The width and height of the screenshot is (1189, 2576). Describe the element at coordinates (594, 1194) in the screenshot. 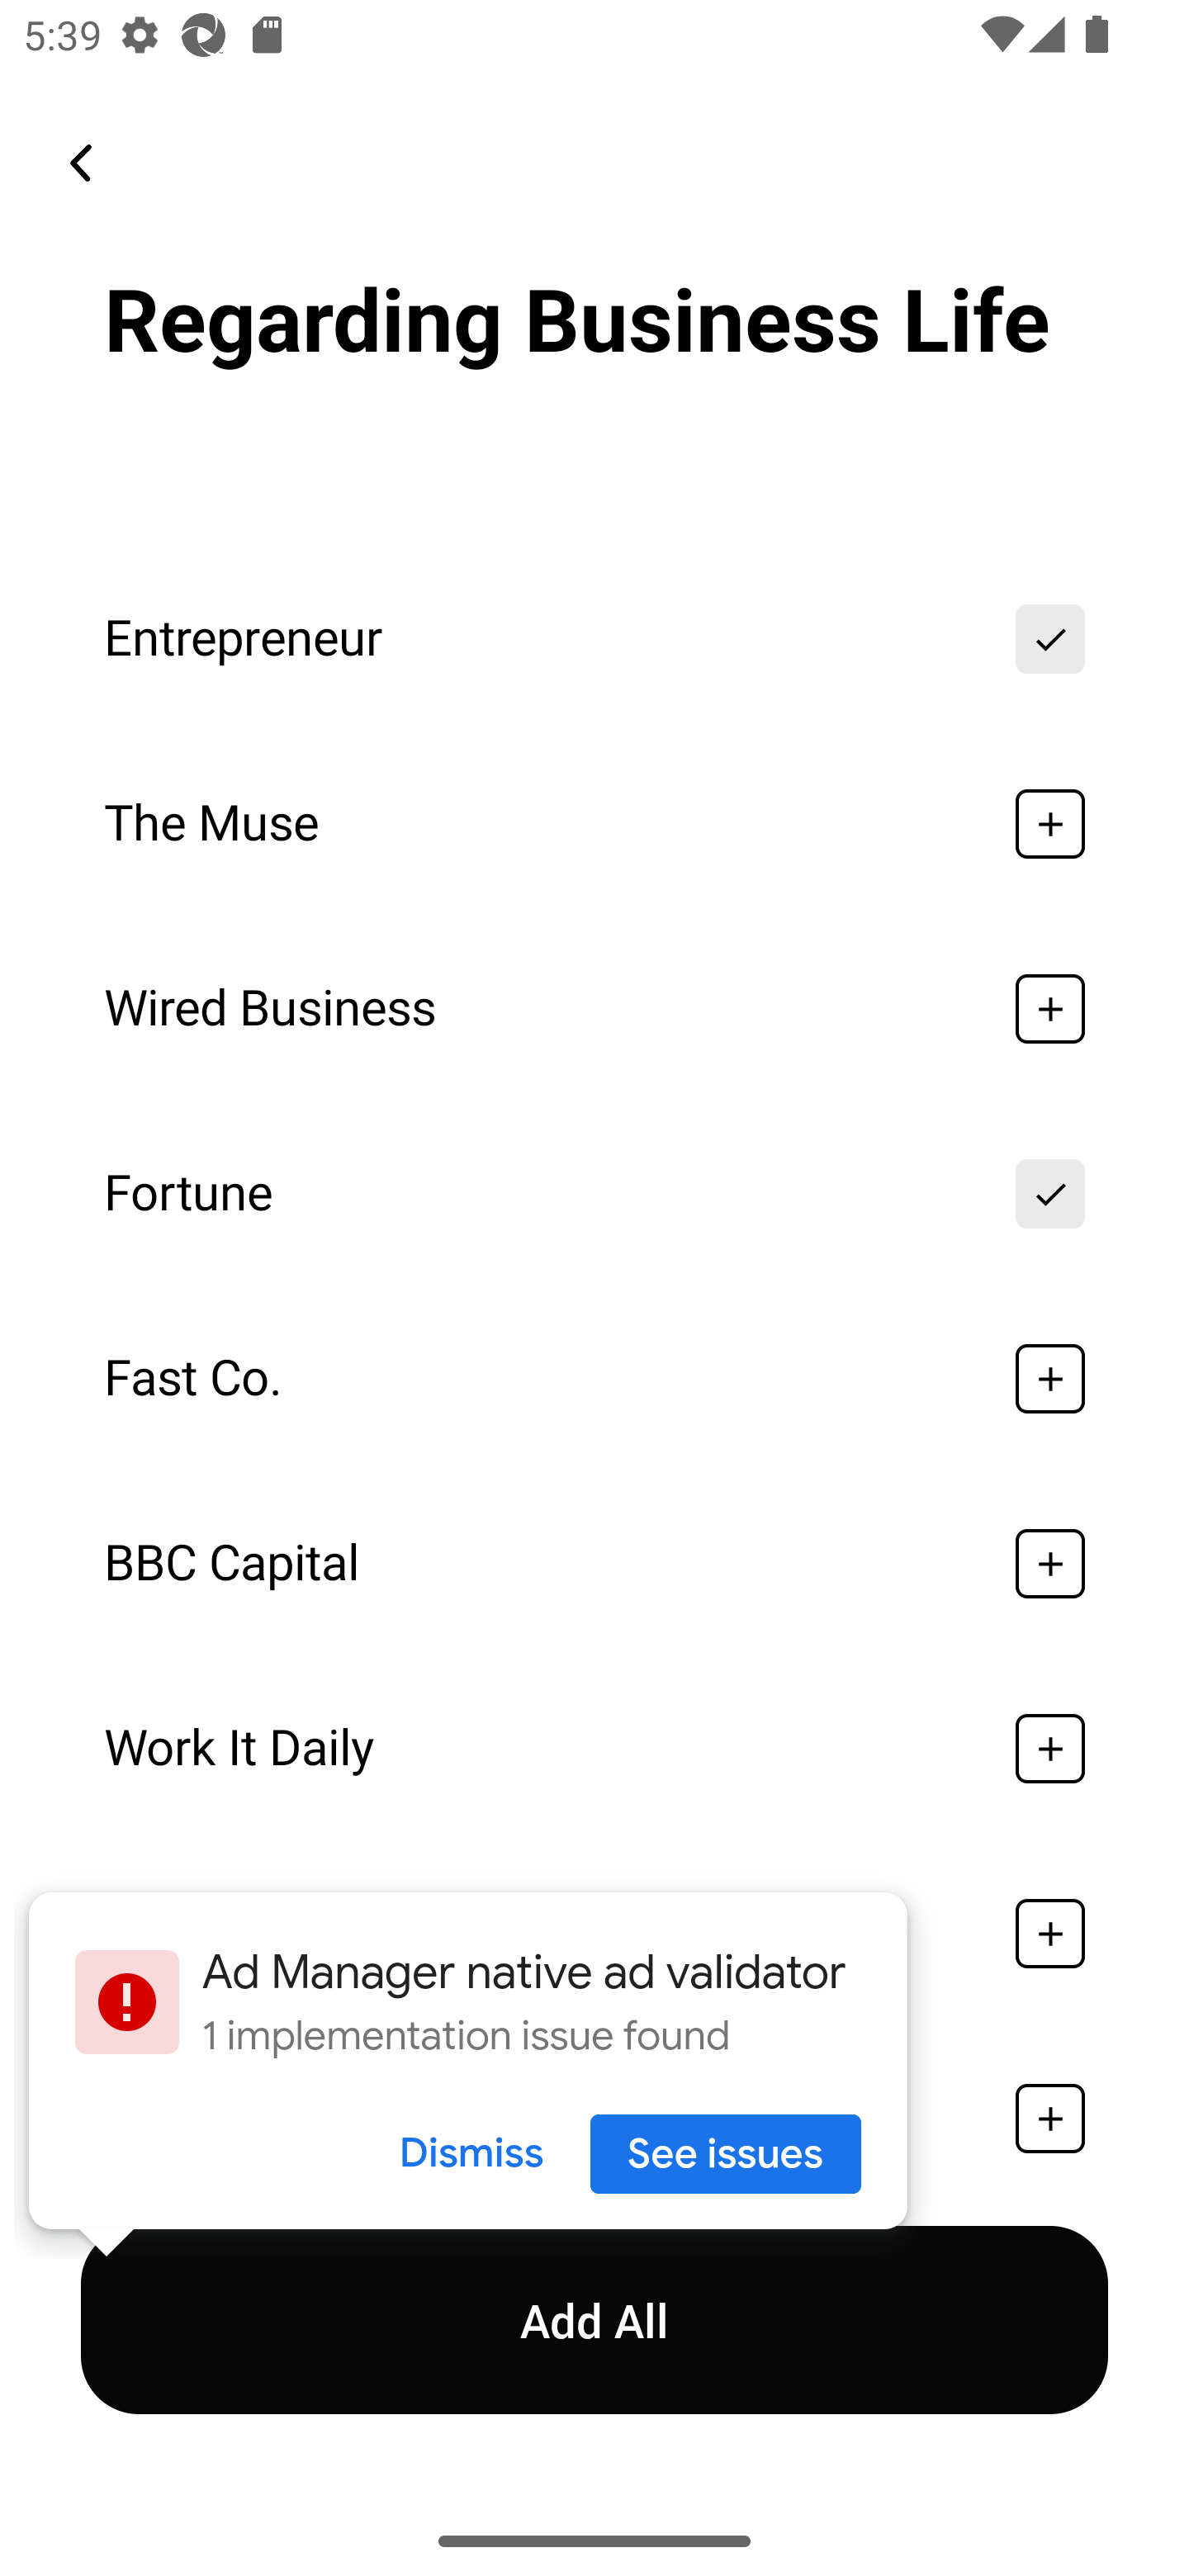

I see `Fortune Add To My Bundle` at that location.